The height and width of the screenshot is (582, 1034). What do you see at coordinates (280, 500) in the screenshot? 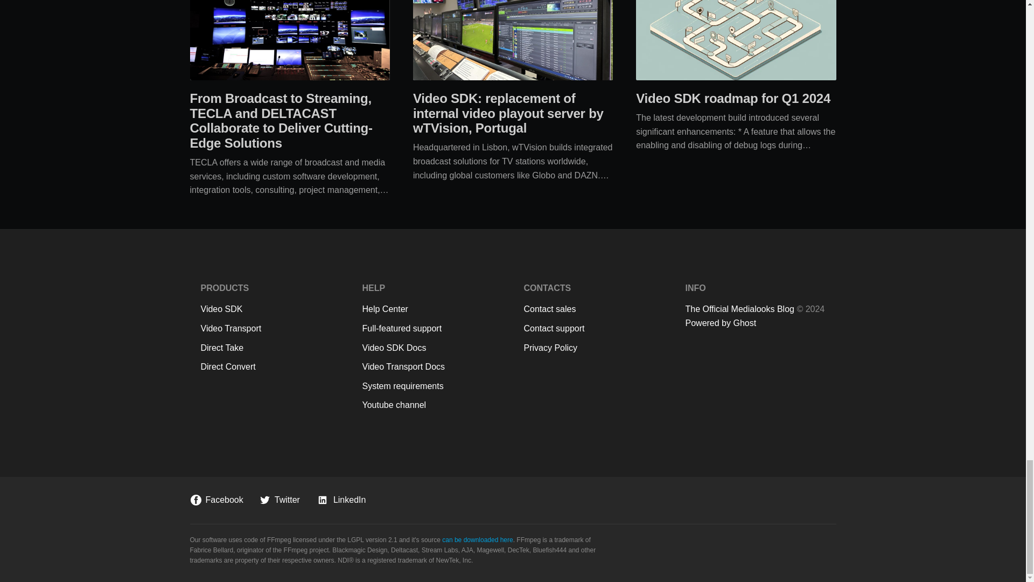
I see `Twitter` at bounding box center [280, 500].